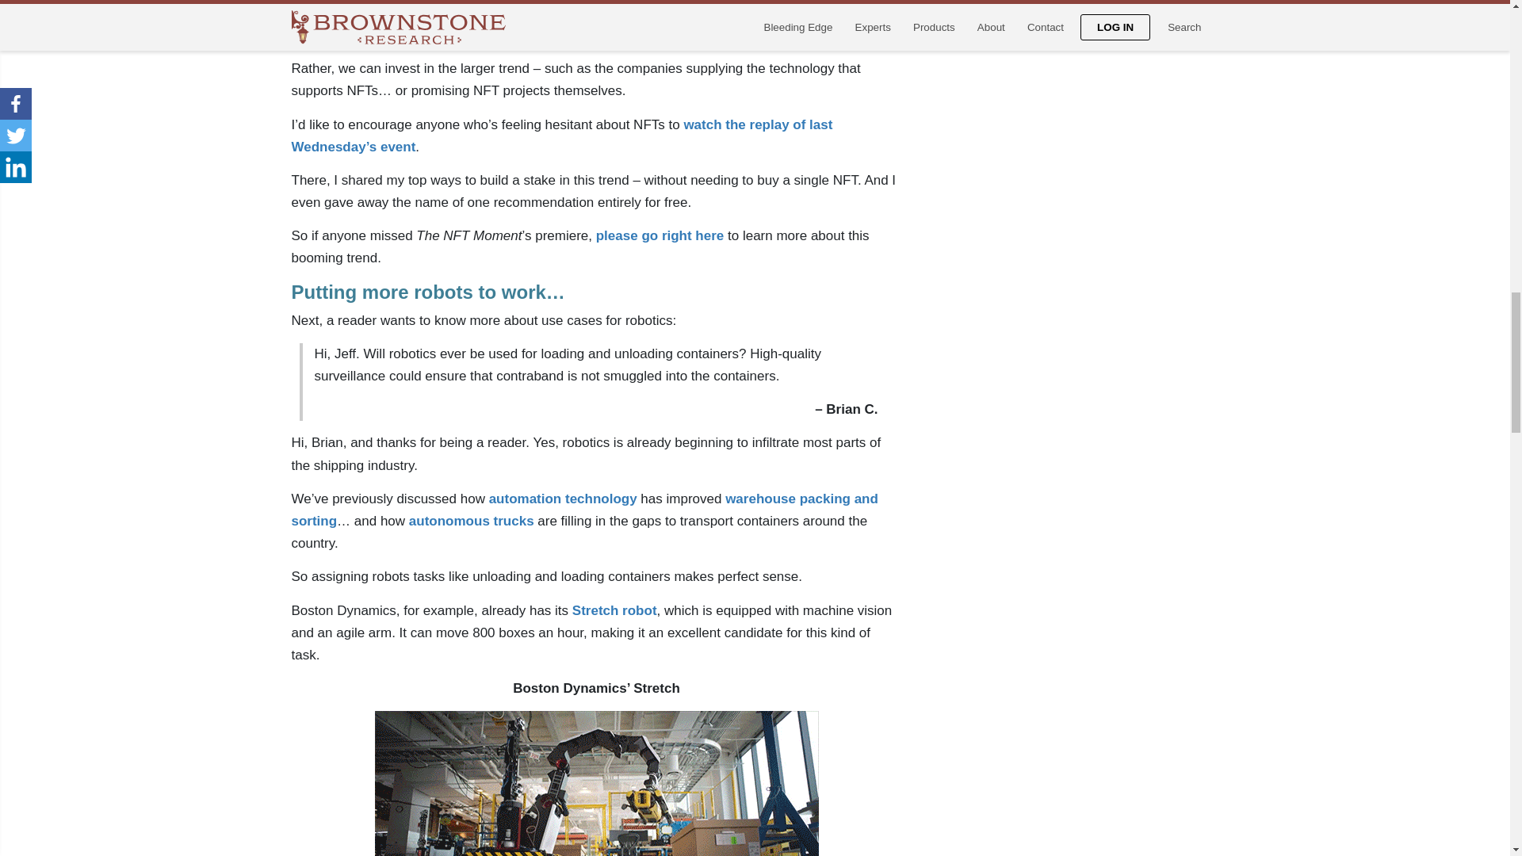 Image resolution: width=1522 pixels, height=856 pixels. I want to click on warehouse packing and sorting, so click(585, 510).